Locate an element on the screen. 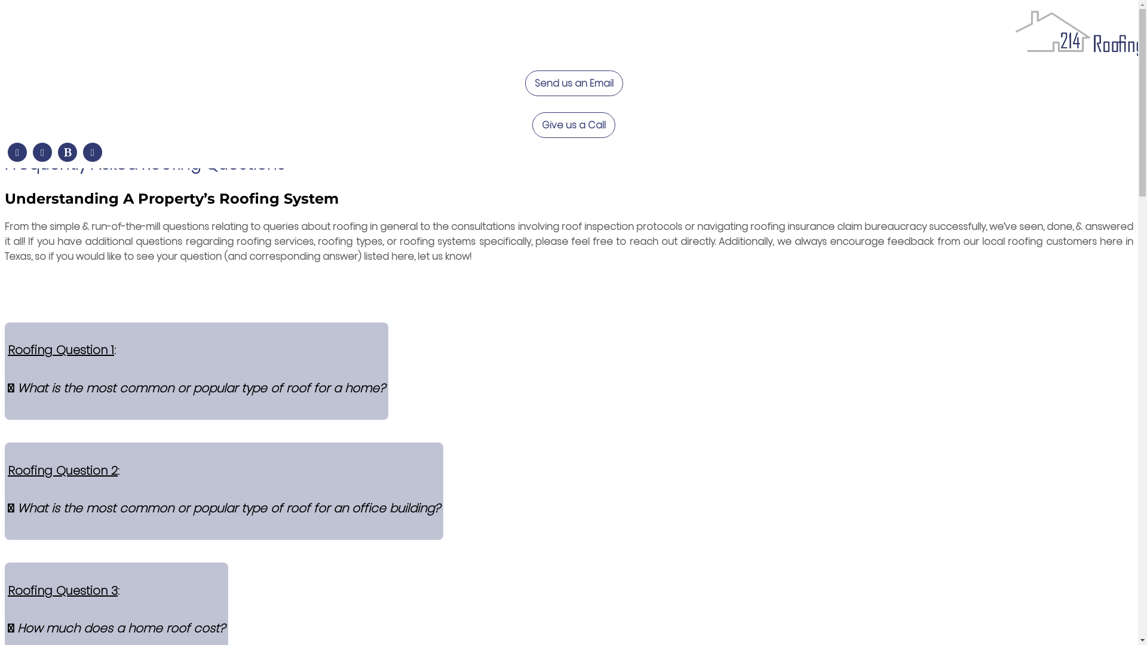  Roofing FAQ's is located at coordinates (907, 79).